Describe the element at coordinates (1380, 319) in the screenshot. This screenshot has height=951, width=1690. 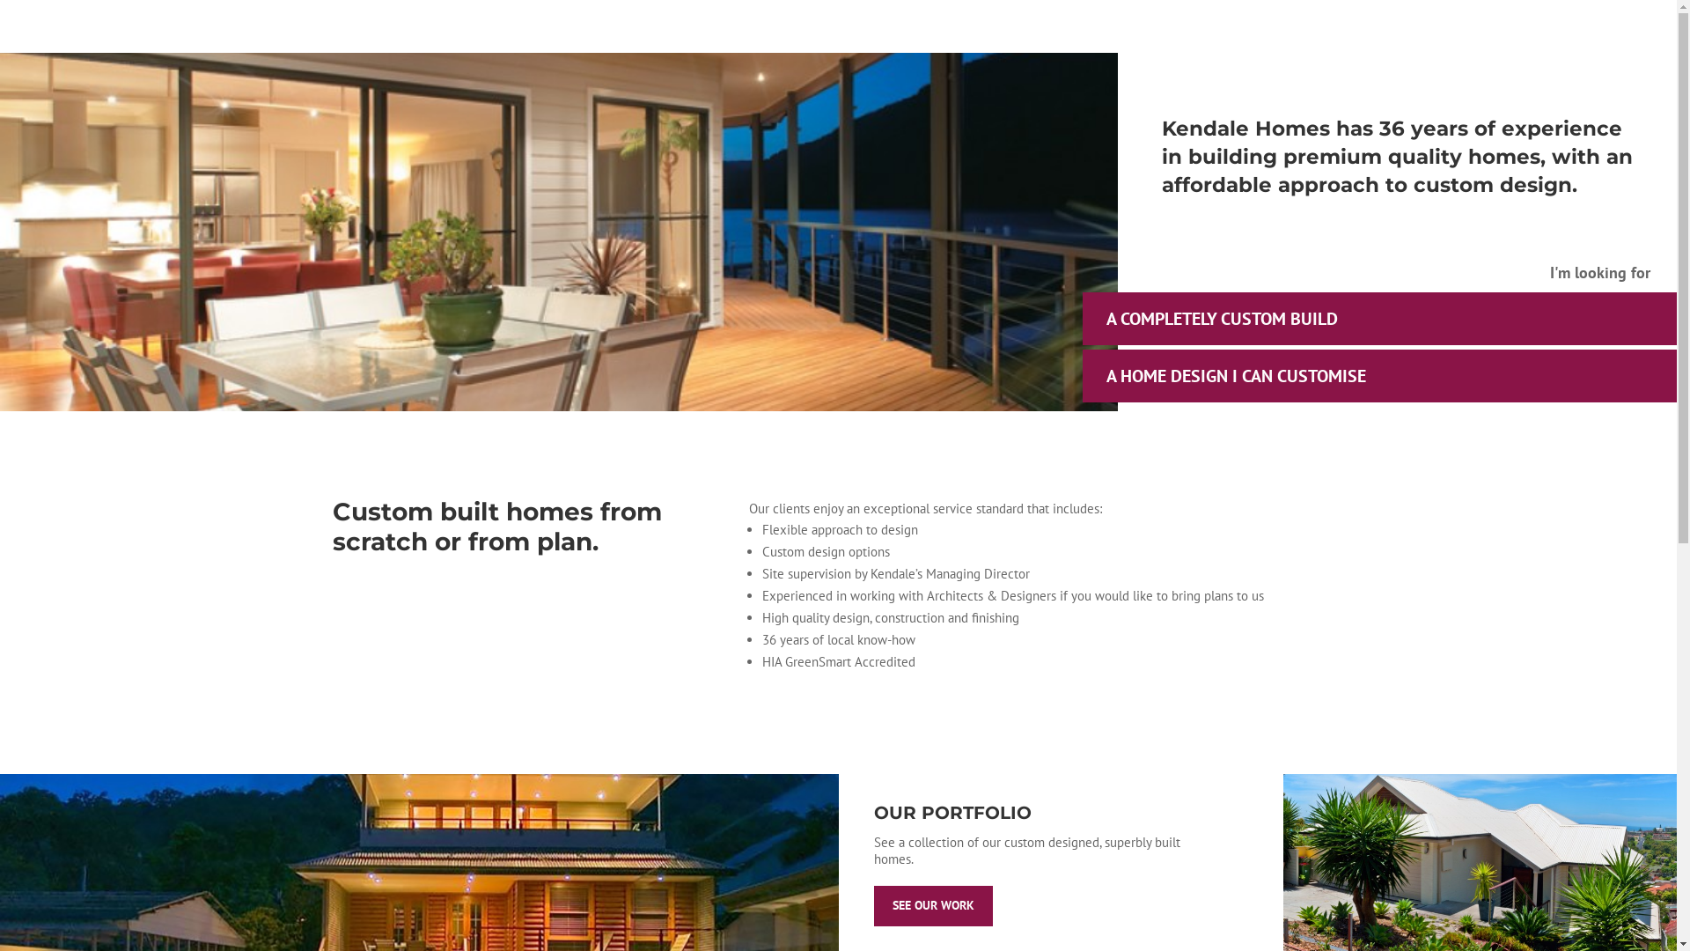
I see `A COMPLETELY CUSTOM BUILD` at that location.